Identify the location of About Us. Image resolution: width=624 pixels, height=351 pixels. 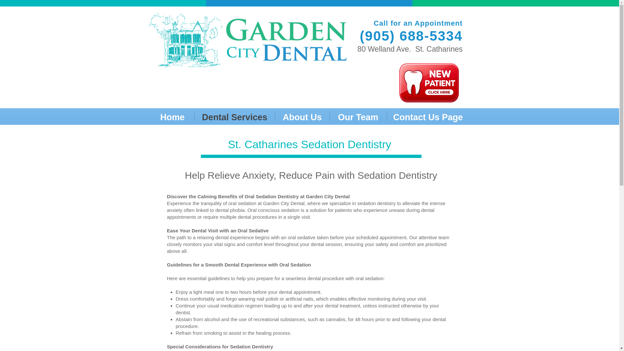
(302, 116).